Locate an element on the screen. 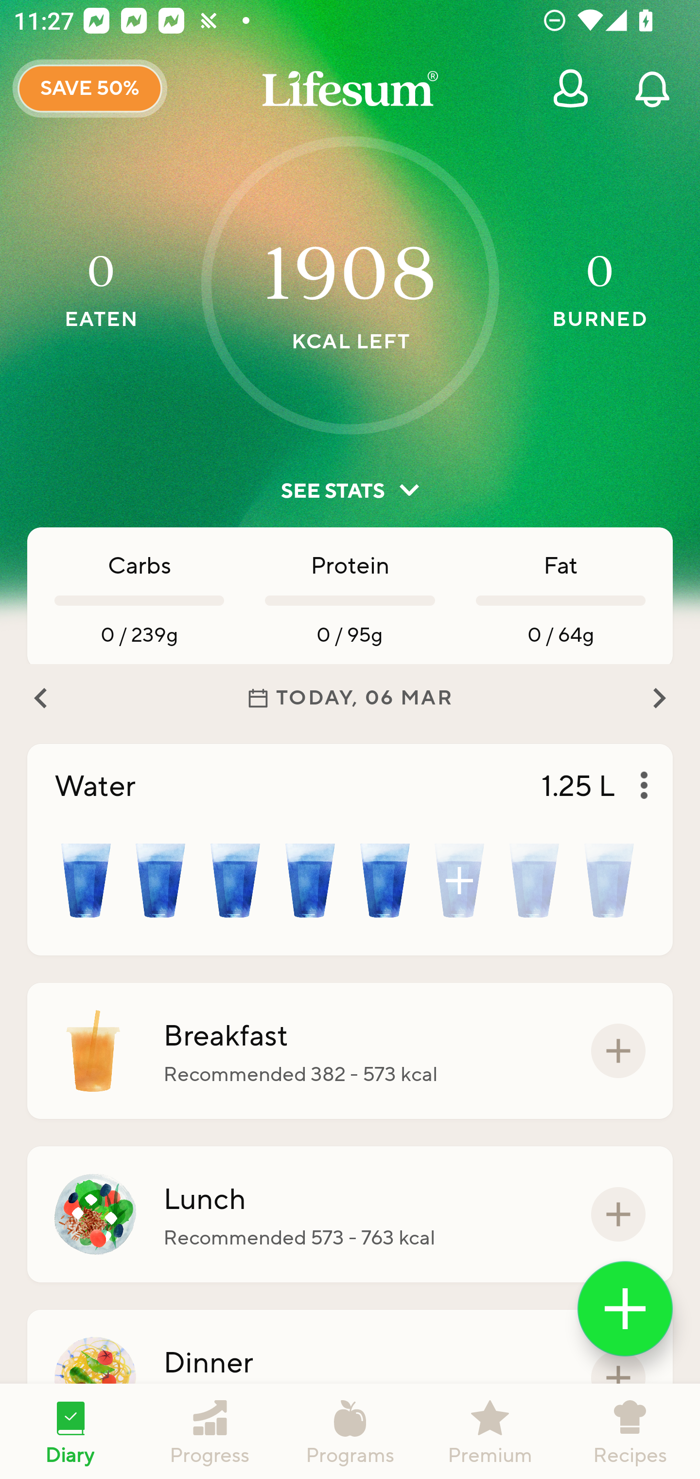 This screenshot has height=1479, width=700. TODAY, 06 MAR is located at coordinates (350, 698).